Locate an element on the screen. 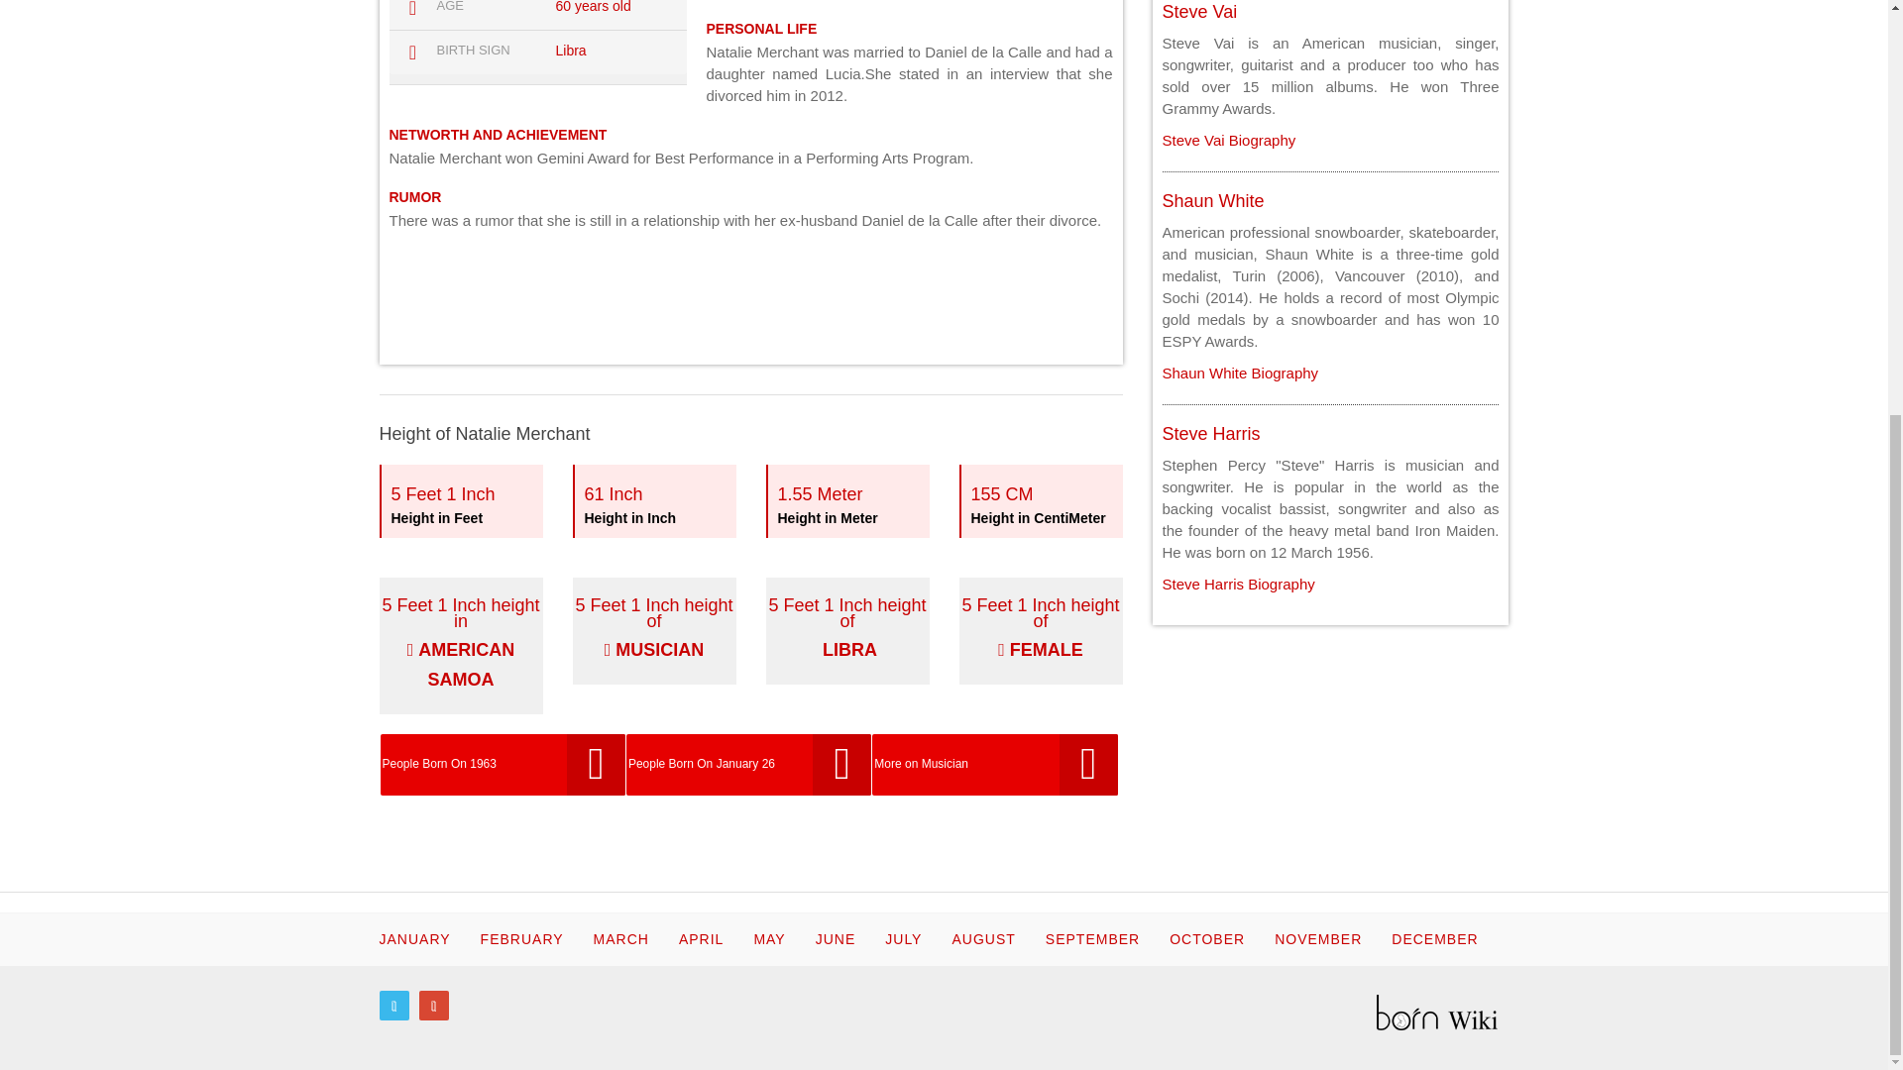 Image resolution: width=1903 pixels, height=1070 pixels. People Born On January 26 is located at coordinates (846, 501).